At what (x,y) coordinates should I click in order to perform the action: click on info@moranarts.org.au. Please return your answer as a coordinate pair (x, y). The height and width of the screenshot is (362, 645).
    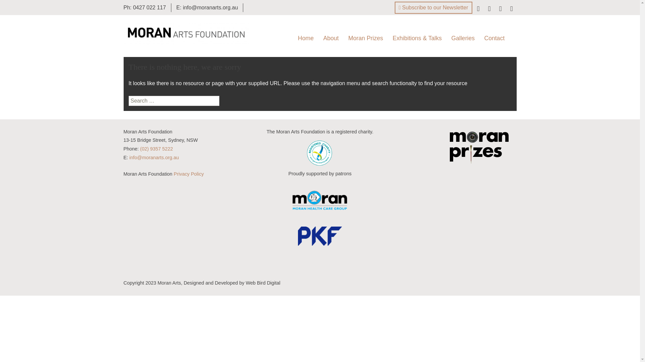
    Looking at the image, I should click on (154, 158).